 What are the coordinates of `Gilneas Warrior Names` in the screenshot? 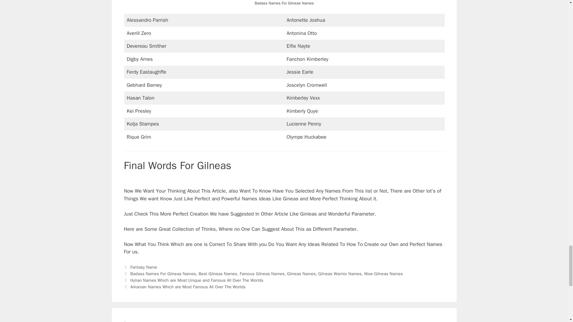 It's located at (340, 274).